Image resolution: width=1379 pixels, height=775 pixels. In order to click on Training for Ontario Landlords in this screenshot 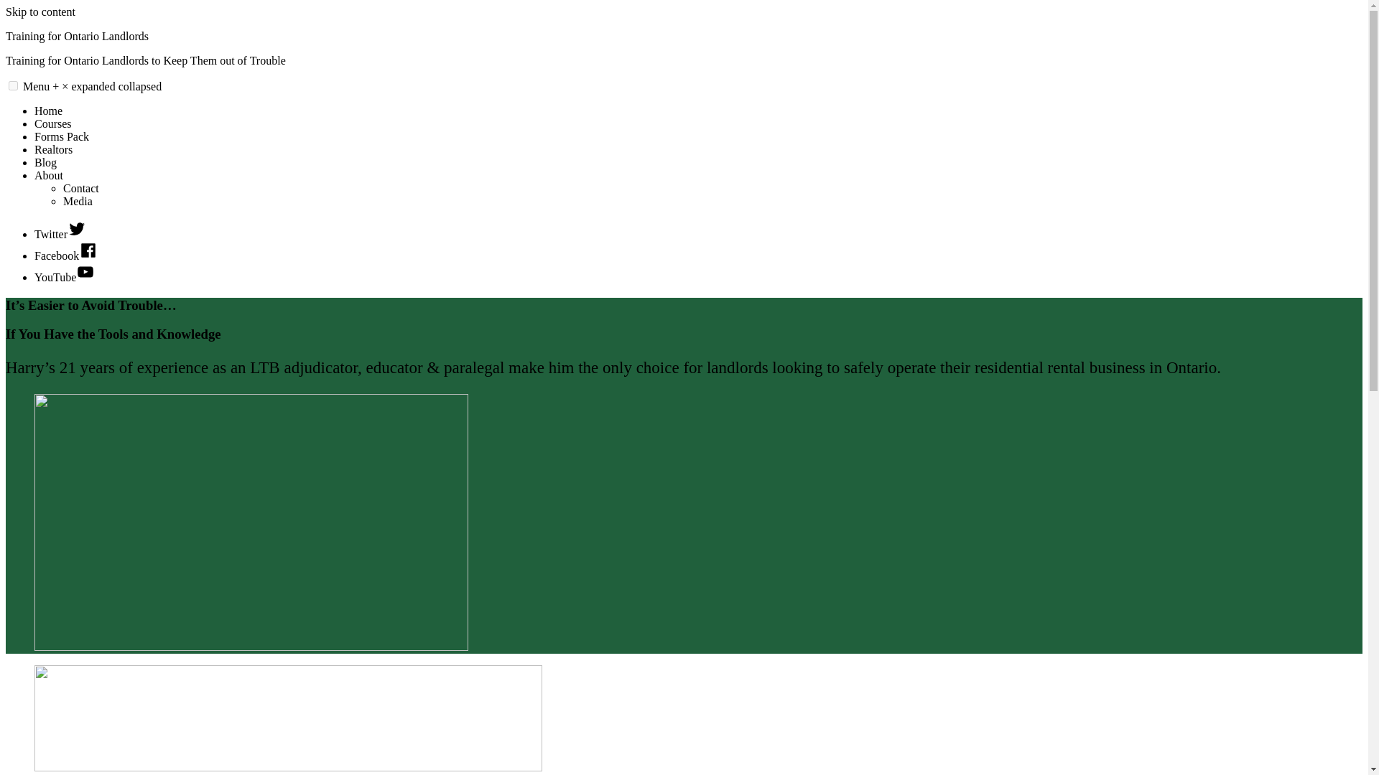, I will do `click(77, 36)`.